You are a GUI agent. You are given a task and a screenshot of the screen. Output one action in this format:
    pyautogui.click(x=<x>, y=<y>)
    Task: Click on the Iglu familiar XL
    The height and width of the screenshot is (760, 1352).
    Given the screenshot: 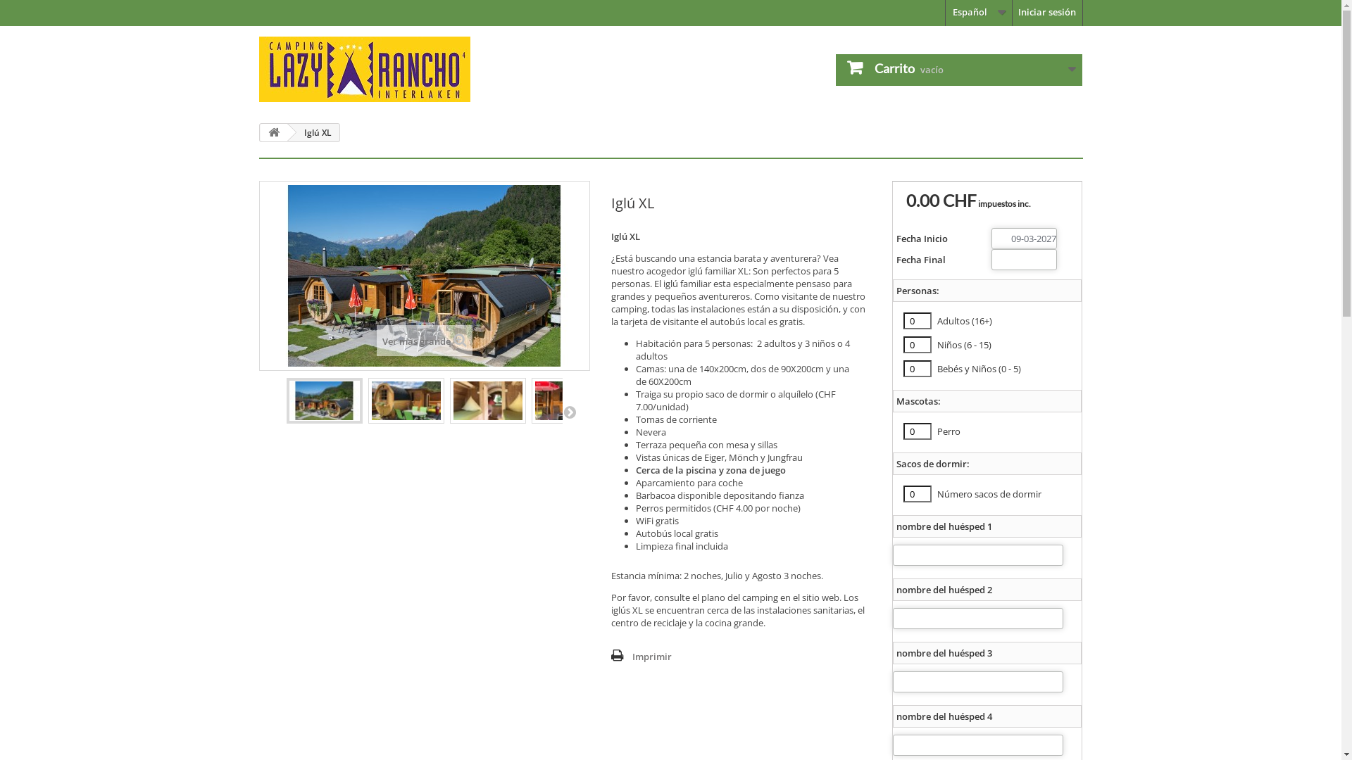 What is the action you would take?
    pyautogui.click(x=406, y=401)
    